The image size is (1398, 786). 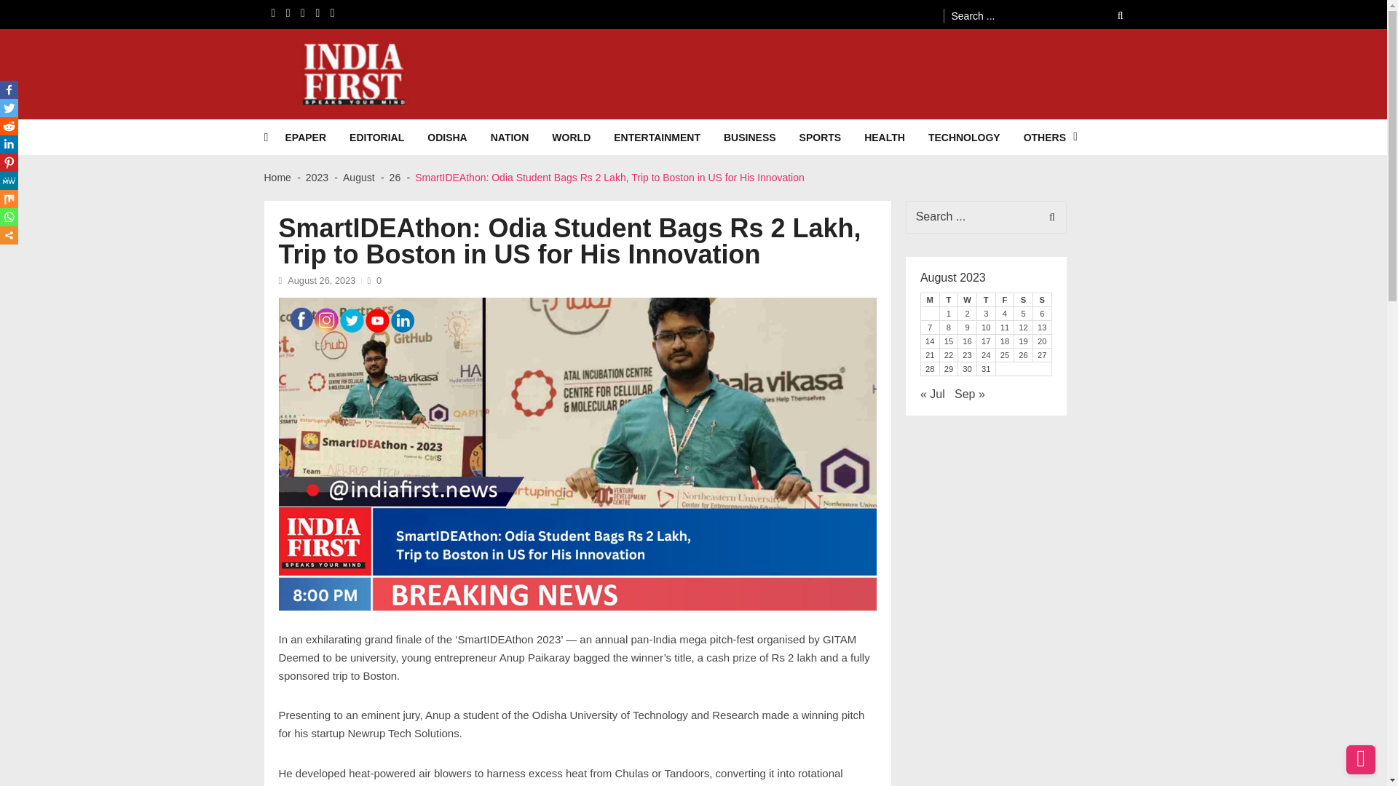 I want to click on Reddit, so click(x=9, y=125).